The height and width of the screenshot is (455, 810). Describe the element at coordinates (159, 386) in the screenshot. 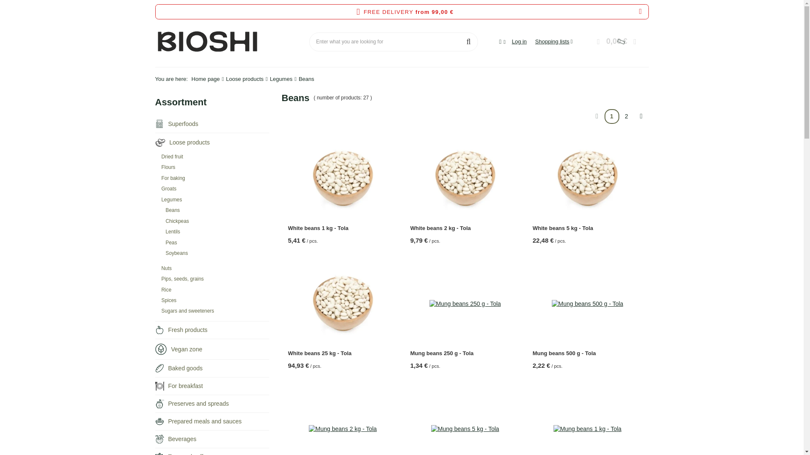

I see `For breakfast` at that location.